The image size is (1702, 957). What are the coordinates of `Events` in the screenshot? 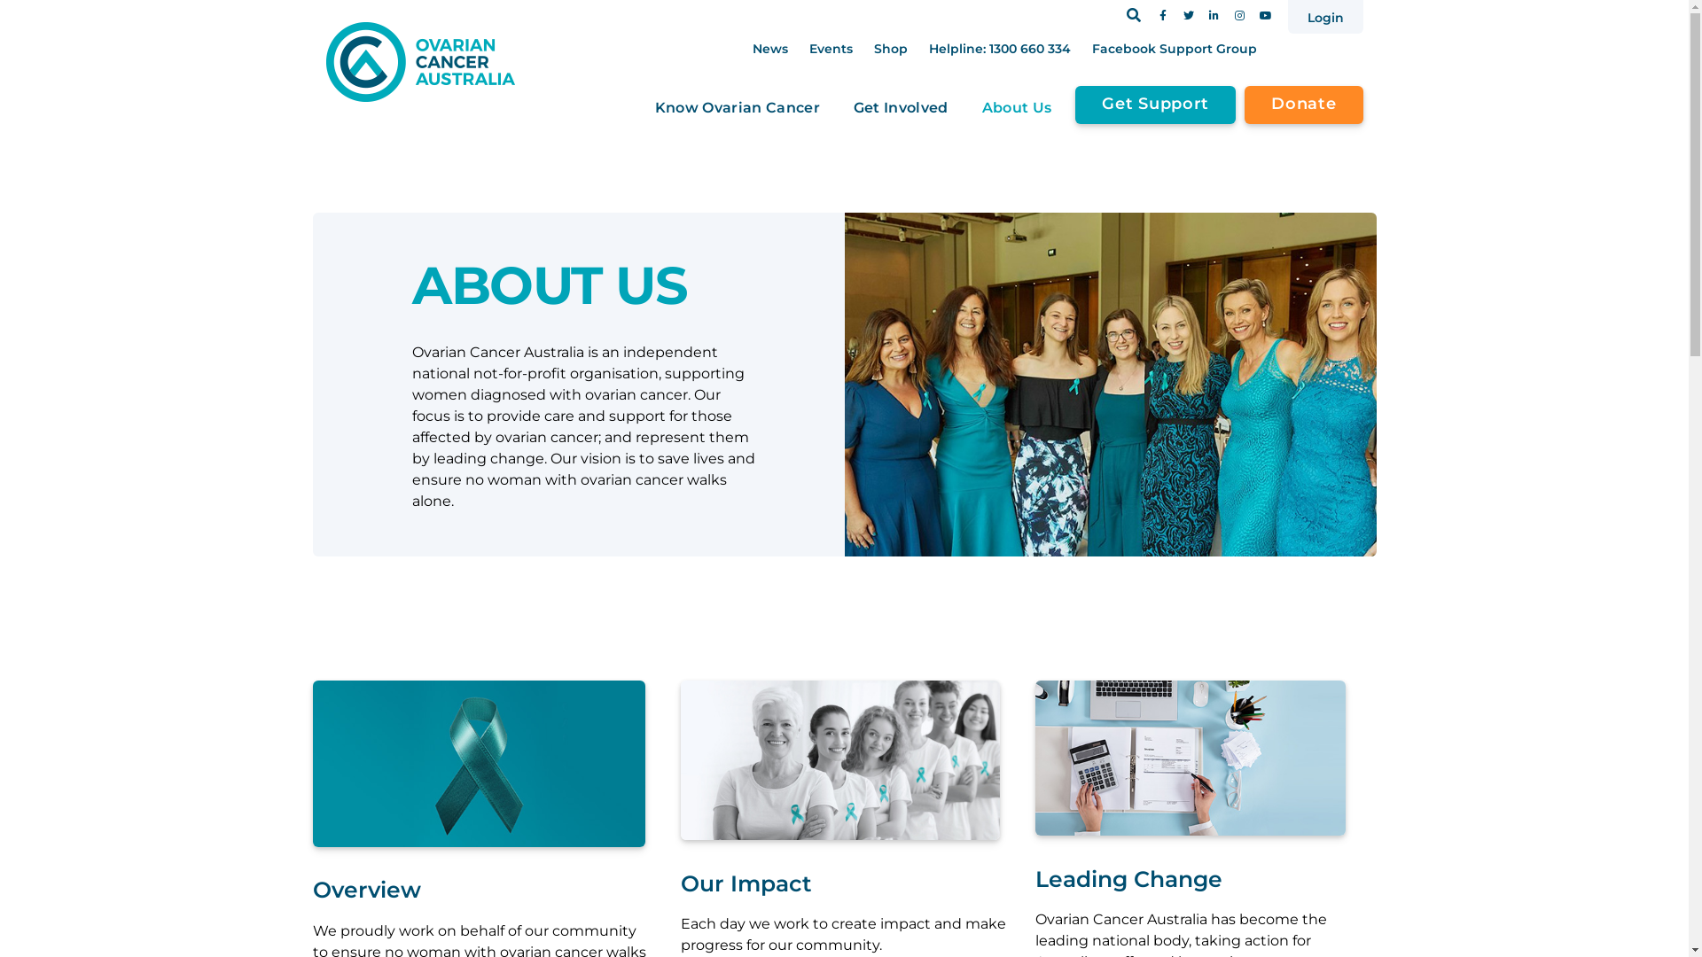 It's located at (830, 49).